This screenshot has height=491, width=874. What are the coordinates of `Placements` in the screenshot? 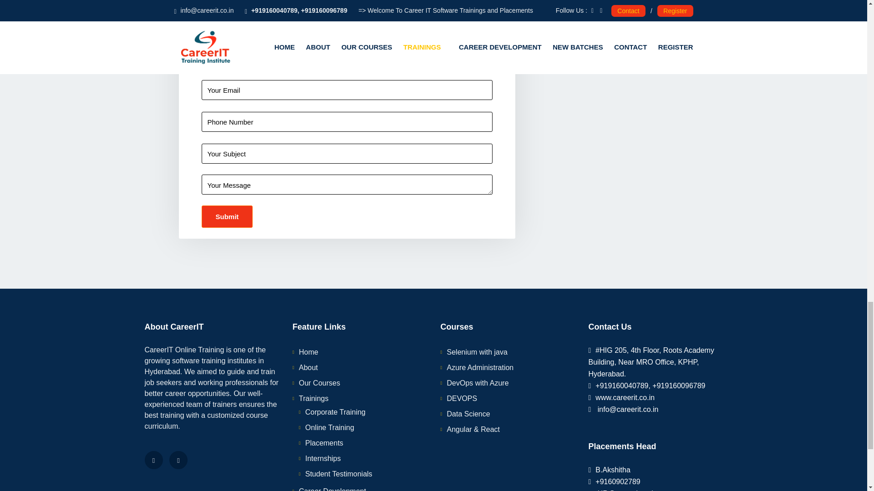 It's located at (324, 443).